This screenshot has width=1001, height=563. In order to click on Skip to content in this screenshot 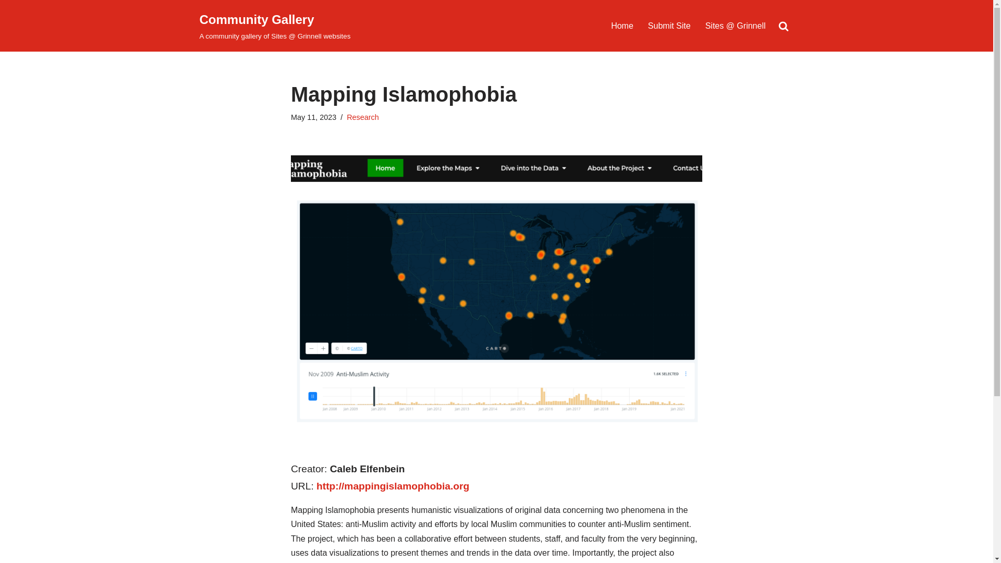, I will do `click(8, 22)`.